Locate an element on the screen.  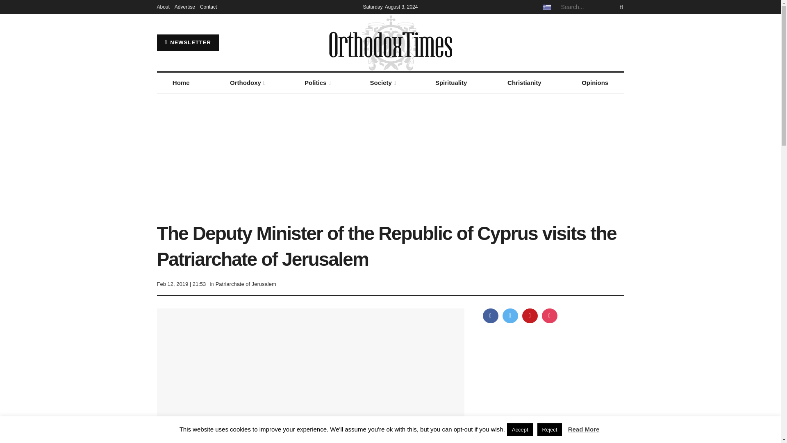
Politics is located at coordinates (317, 83).